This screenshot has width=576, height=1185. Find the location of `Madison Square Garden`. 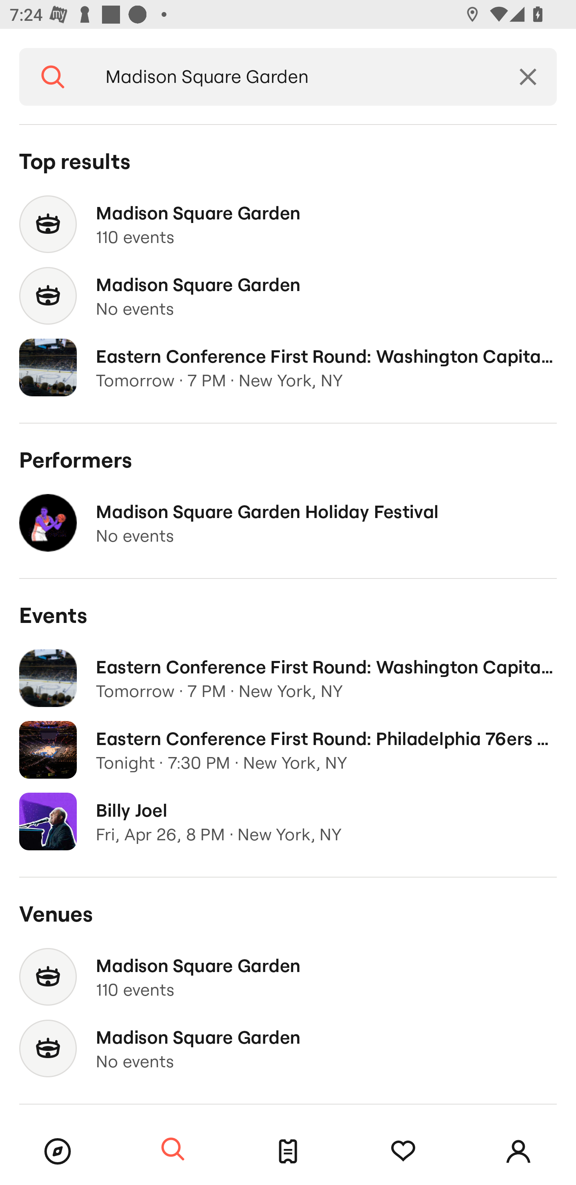

Madison Square Garden is located at coordinates (293, 77).